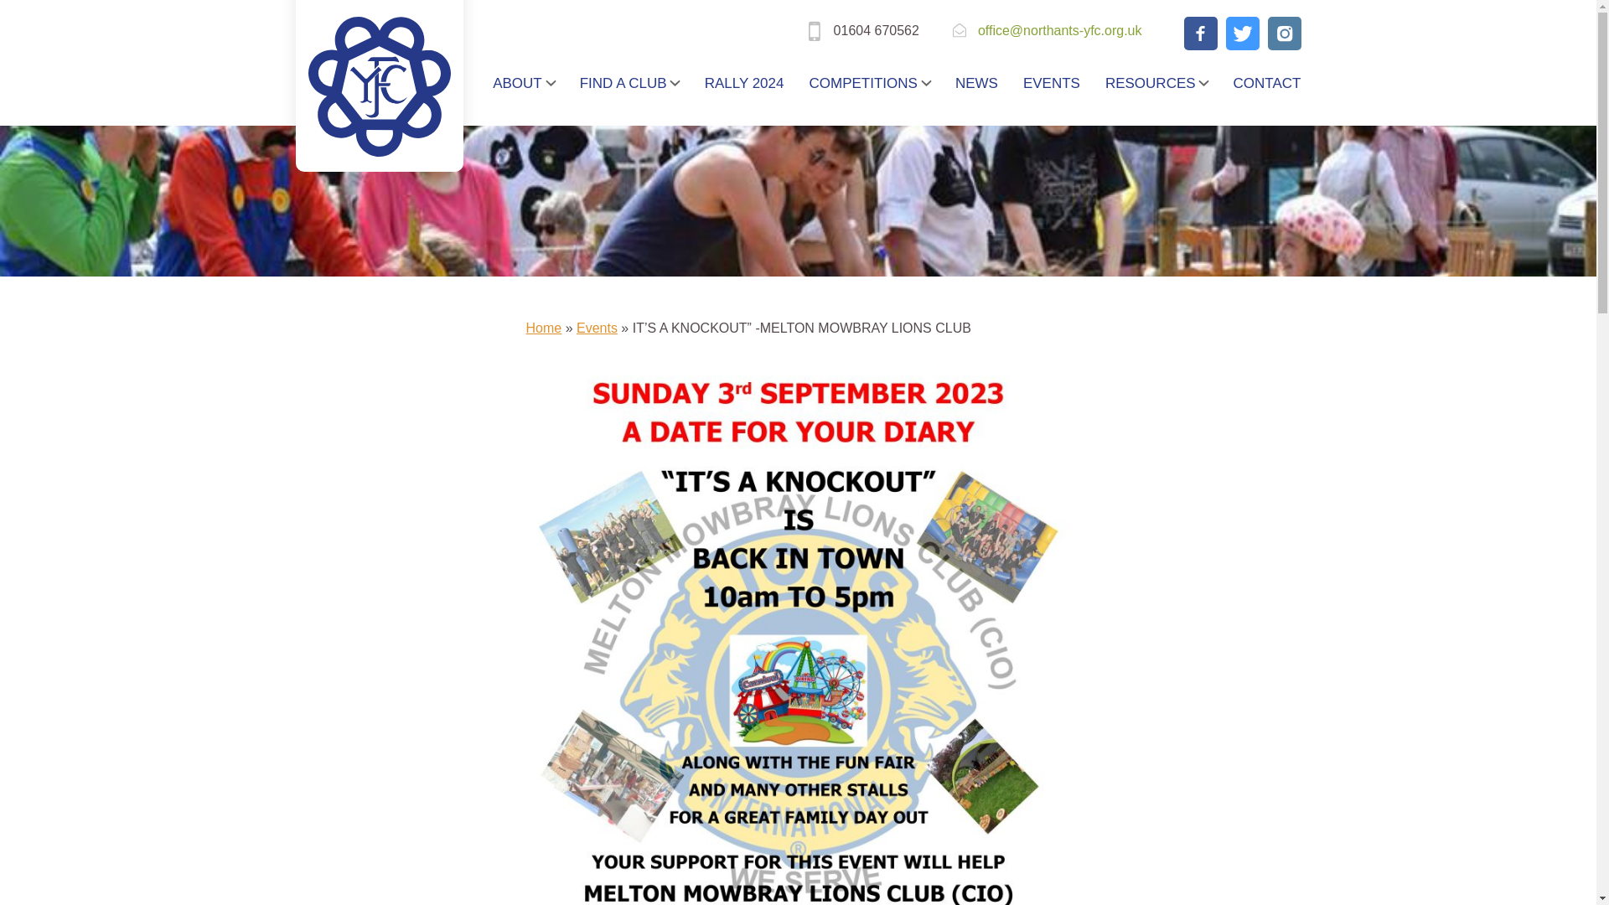  Describe the element at coordinates (1051, 83) in the screenshot. I see `EVENTS` at that location.